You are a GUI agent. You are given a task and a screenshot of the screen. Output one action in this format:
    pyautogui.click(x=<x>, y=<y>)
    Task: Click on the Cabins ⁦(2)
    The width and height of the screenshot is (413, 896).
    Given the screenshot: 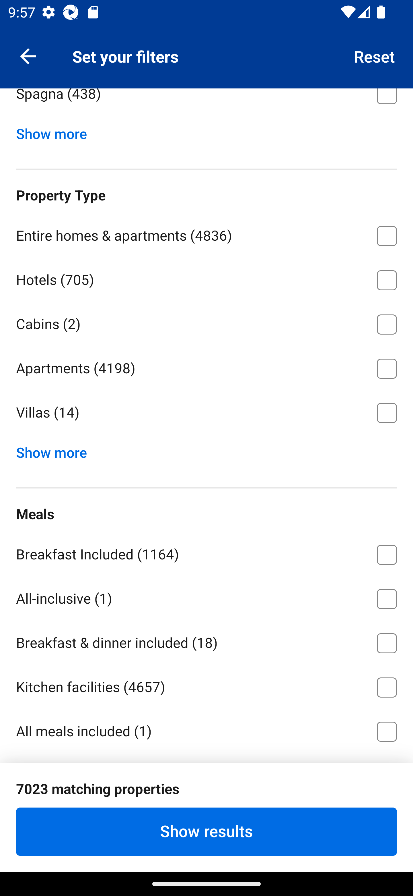 What is the action you would take?
    pyautogui.click(x=206, y=323)
    